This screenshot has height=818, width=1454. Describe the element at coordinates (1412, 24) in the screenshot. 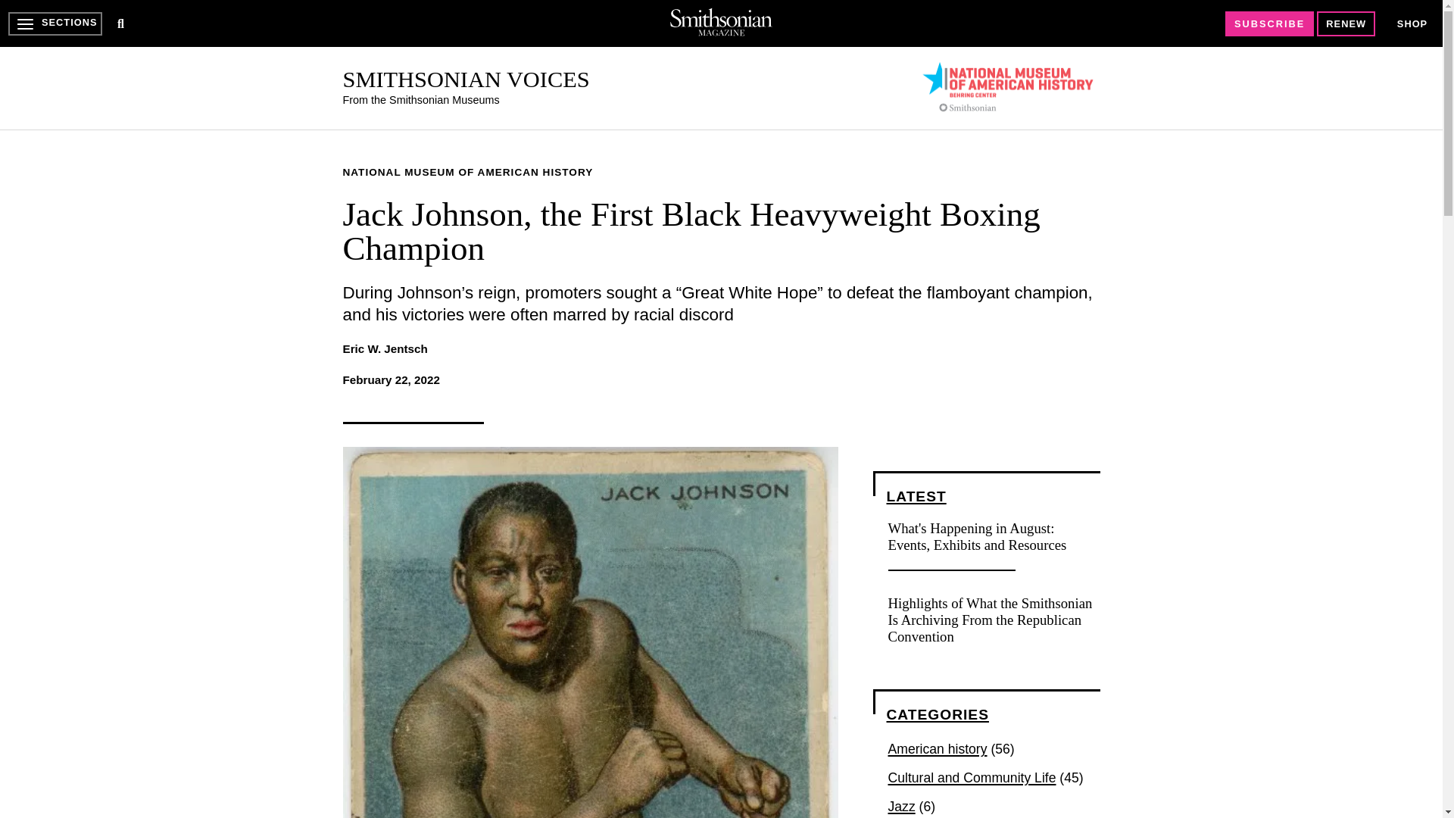

I see `SHOP` at that location.